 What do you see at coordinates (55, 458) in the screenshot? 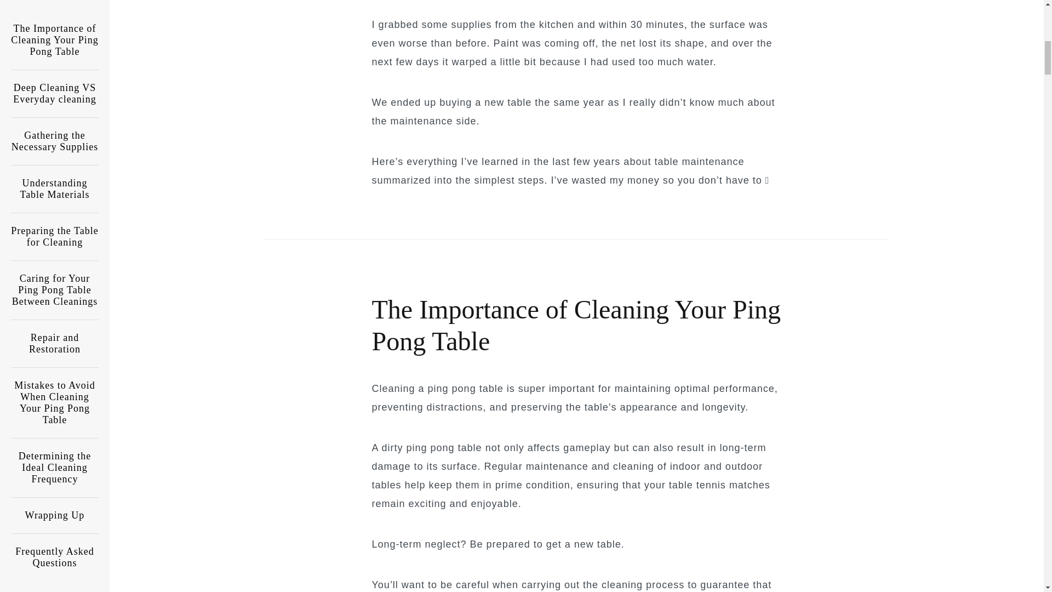
I see `Frequently Asked Questions` at bounding box center [55, 458].